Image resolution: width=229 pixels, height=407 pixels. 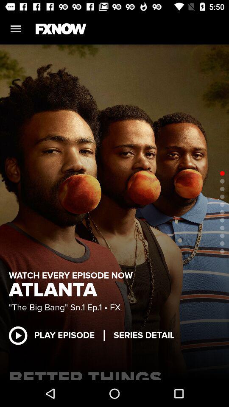 What do you see at coordinates (114, 212) in the screenshot?
I see `click item at the center` at bounding box center [114, 212].